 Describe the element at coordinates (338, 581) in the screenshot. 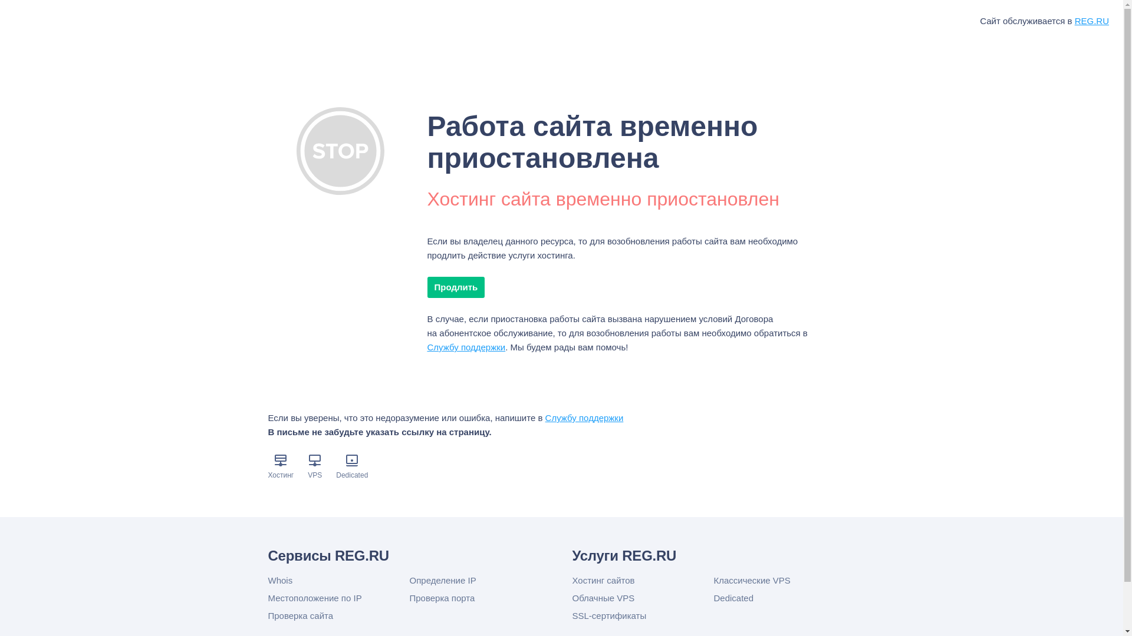

I see `Whois` at that location.